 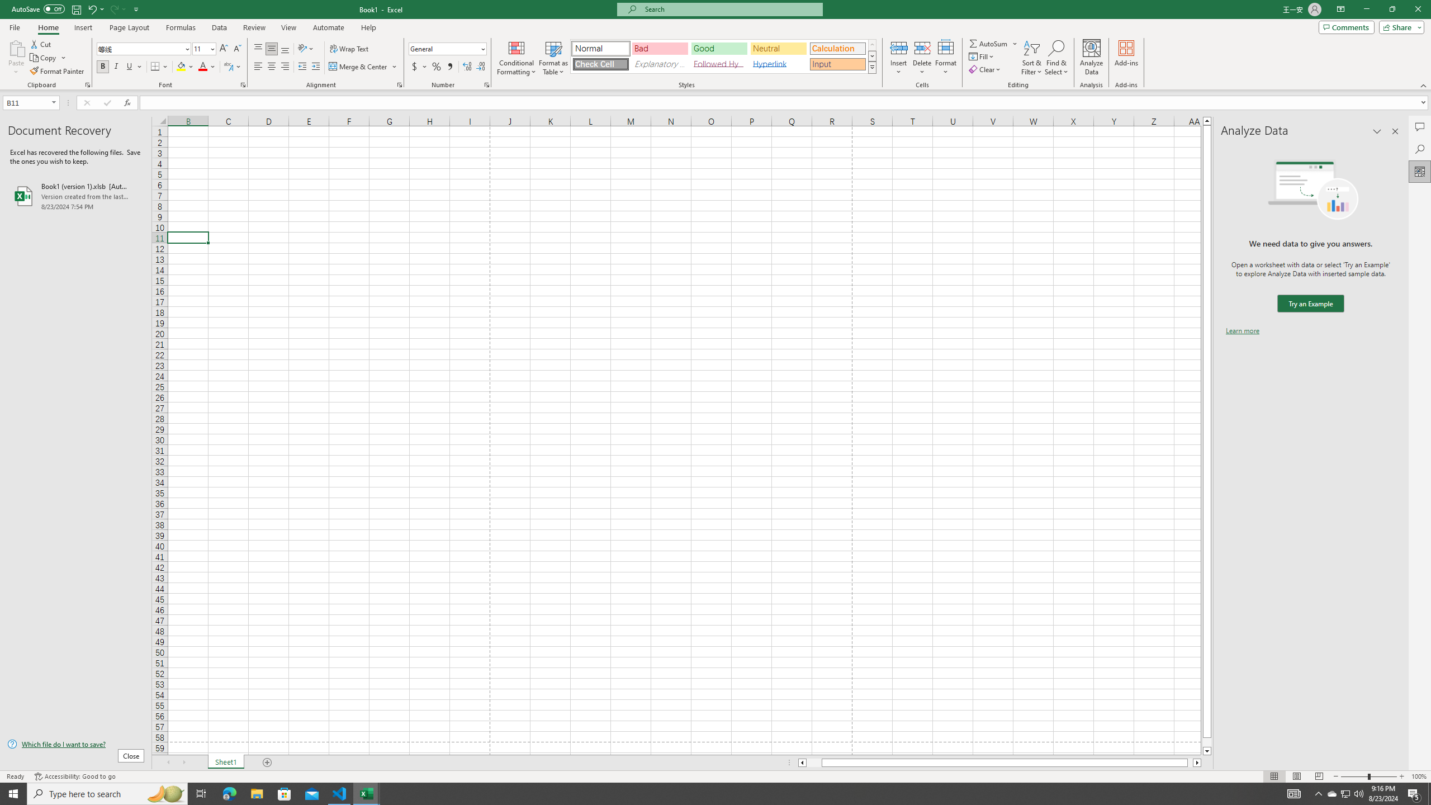 I want to click on Cut, so click(x=41, y=44).